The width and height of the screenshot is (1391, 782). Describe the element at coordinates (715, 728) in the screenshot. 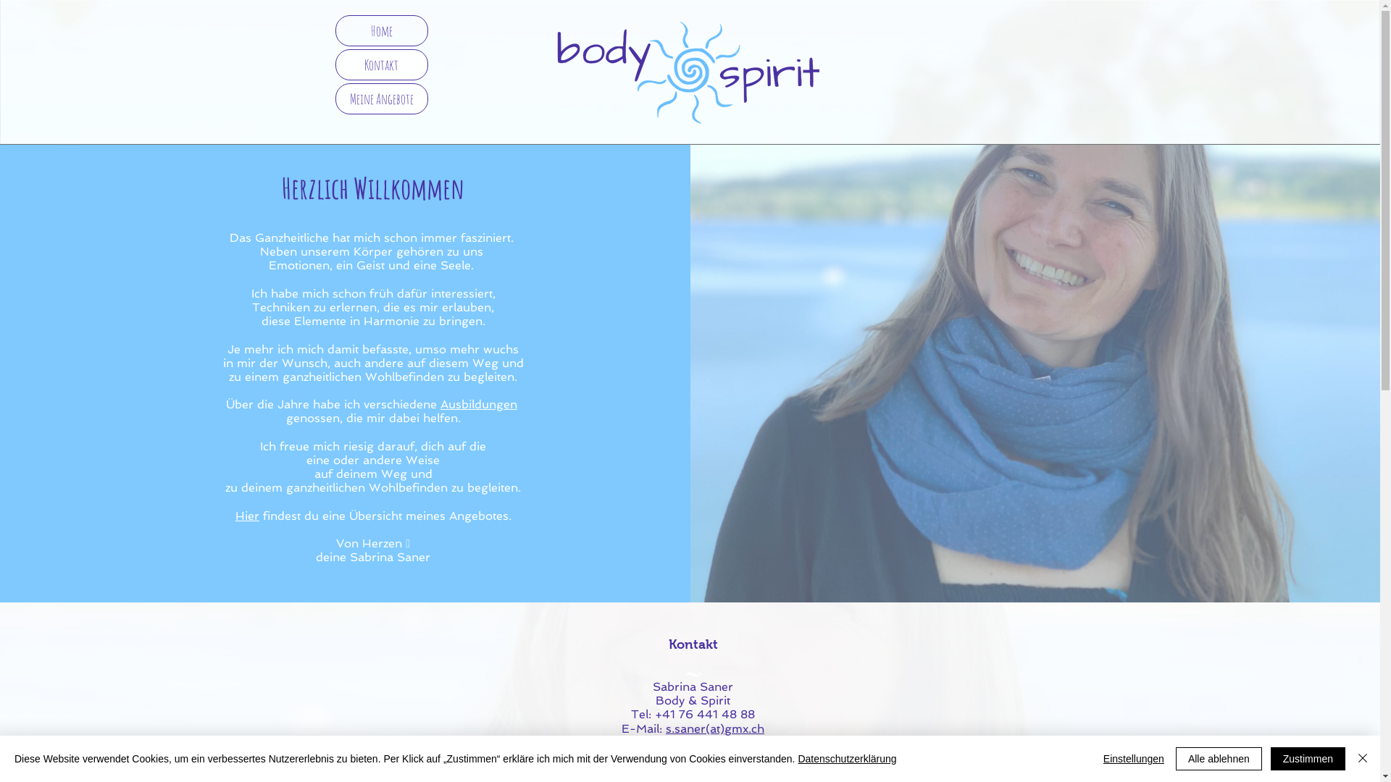

I see `s.saner(at)gmx.ch` at that location.